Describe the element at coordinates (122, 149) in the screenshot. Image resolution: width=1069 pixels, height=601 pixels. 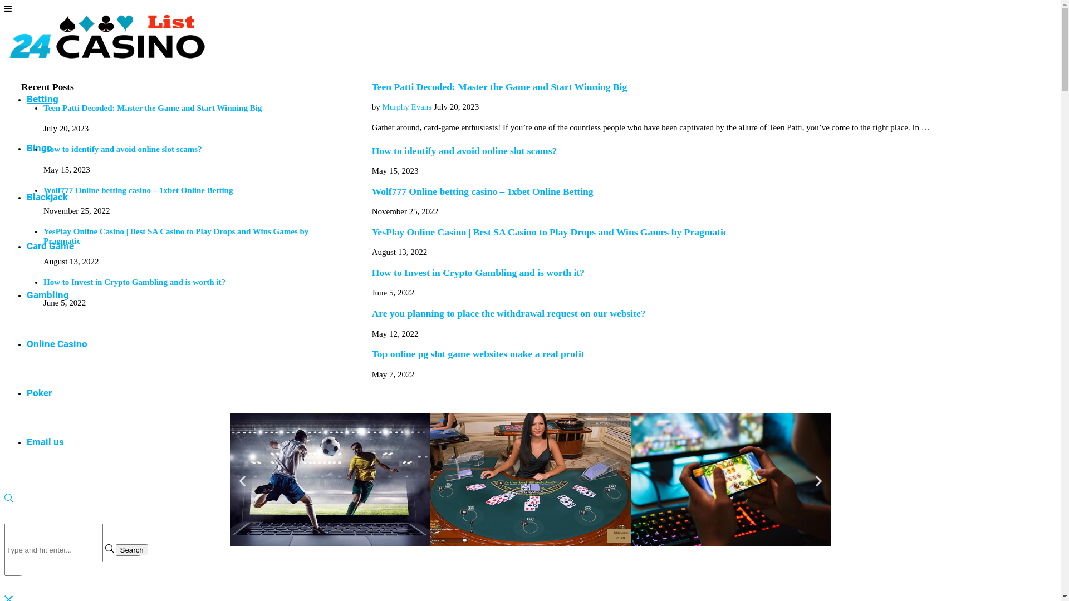
I see `How to identify and avoid online slot scams?` at that location.